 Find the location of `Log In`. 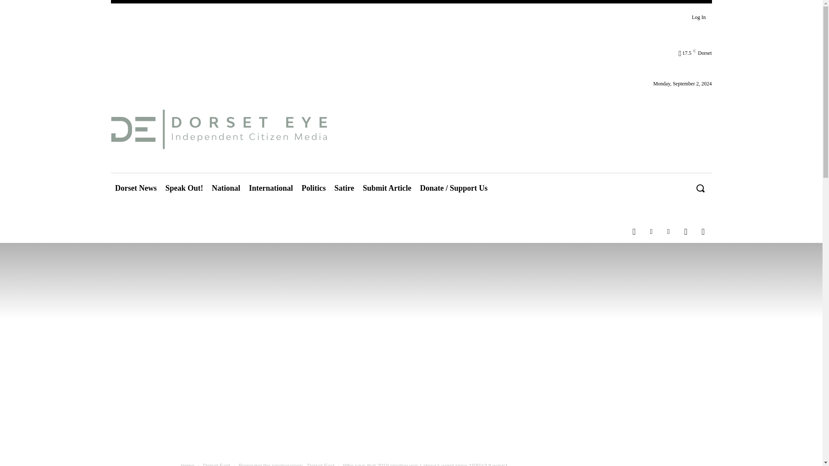

Log In is located at coordinates (698, 17).